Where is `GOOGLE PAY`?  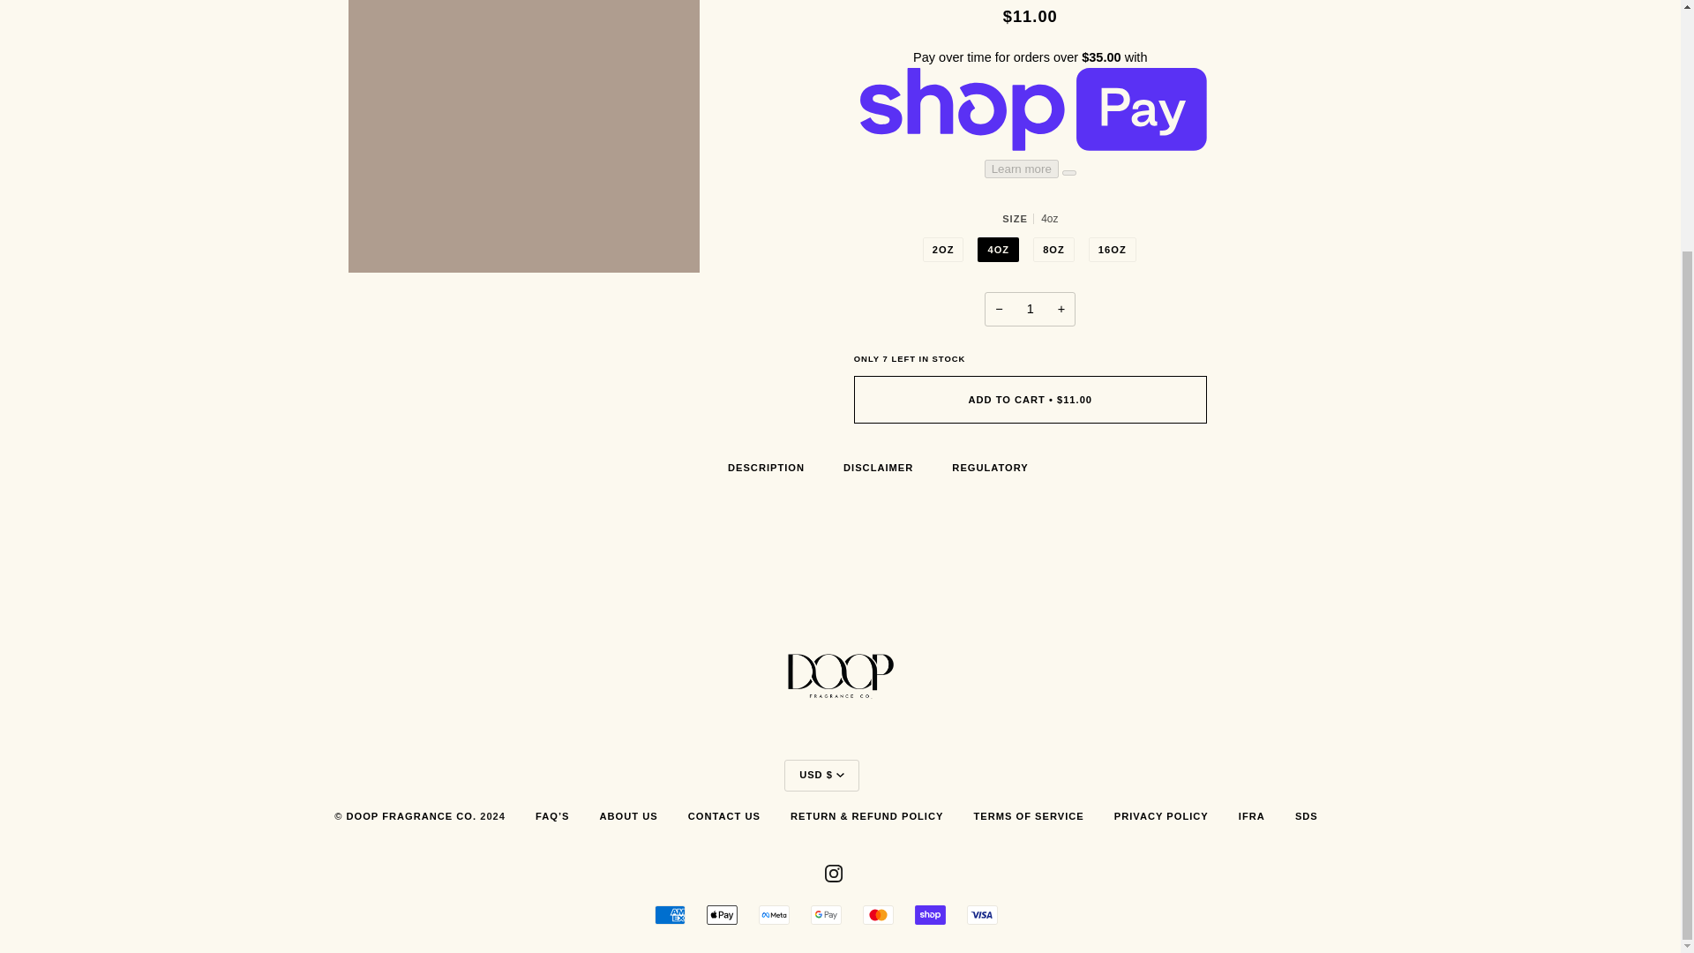
GOOGLE PAY is located at coordinates (826, 914).